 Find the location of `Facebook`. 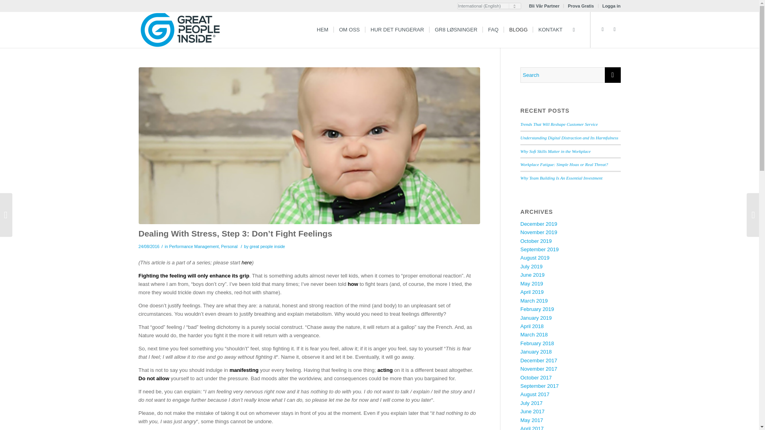

Facebook is located at coordinates (614, 29).